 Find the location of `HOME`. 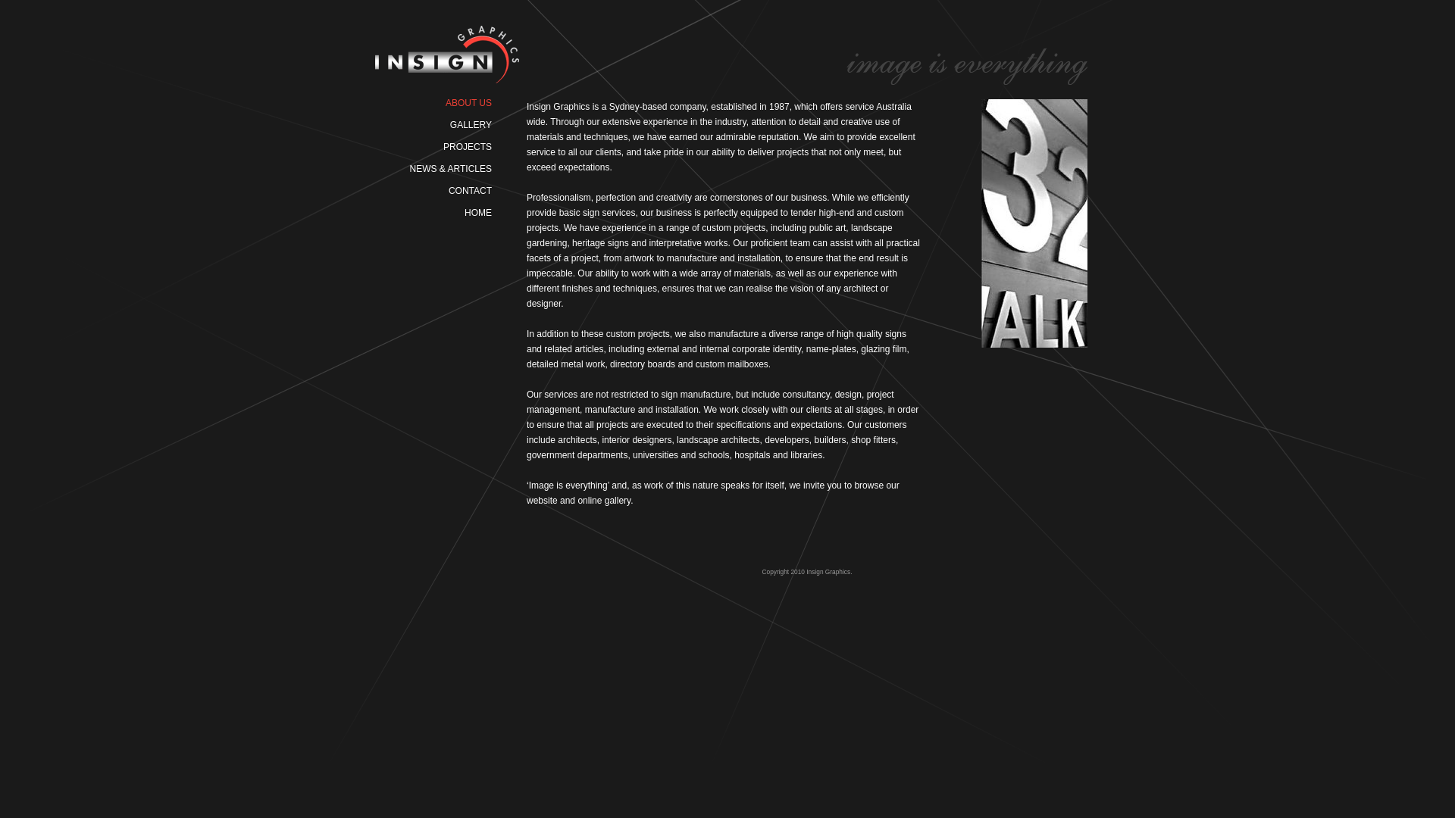

HOME is located at coordinates (430, 208).